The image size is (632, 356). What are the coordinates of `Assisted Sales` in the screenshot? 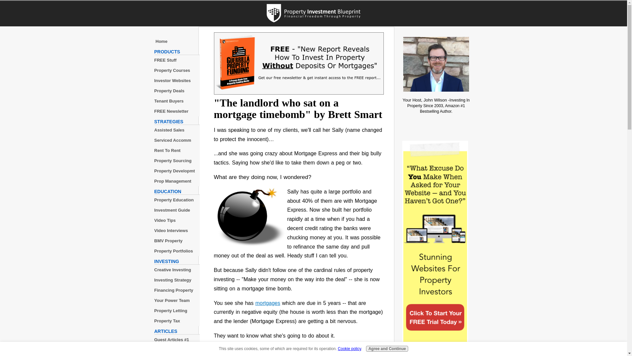 It's located at (177, 130).